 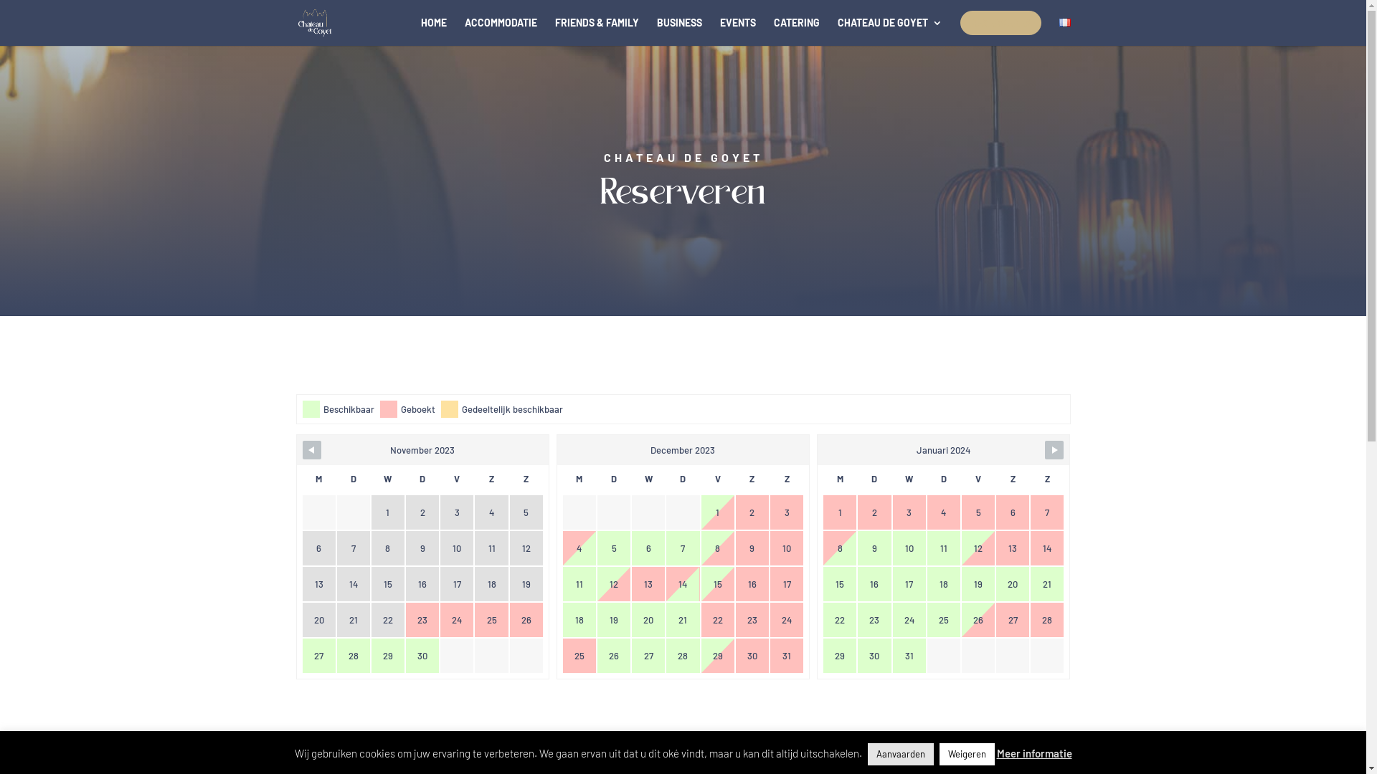 I want to click on FRIENDS & FAMILY, so click(x=597, y=32).